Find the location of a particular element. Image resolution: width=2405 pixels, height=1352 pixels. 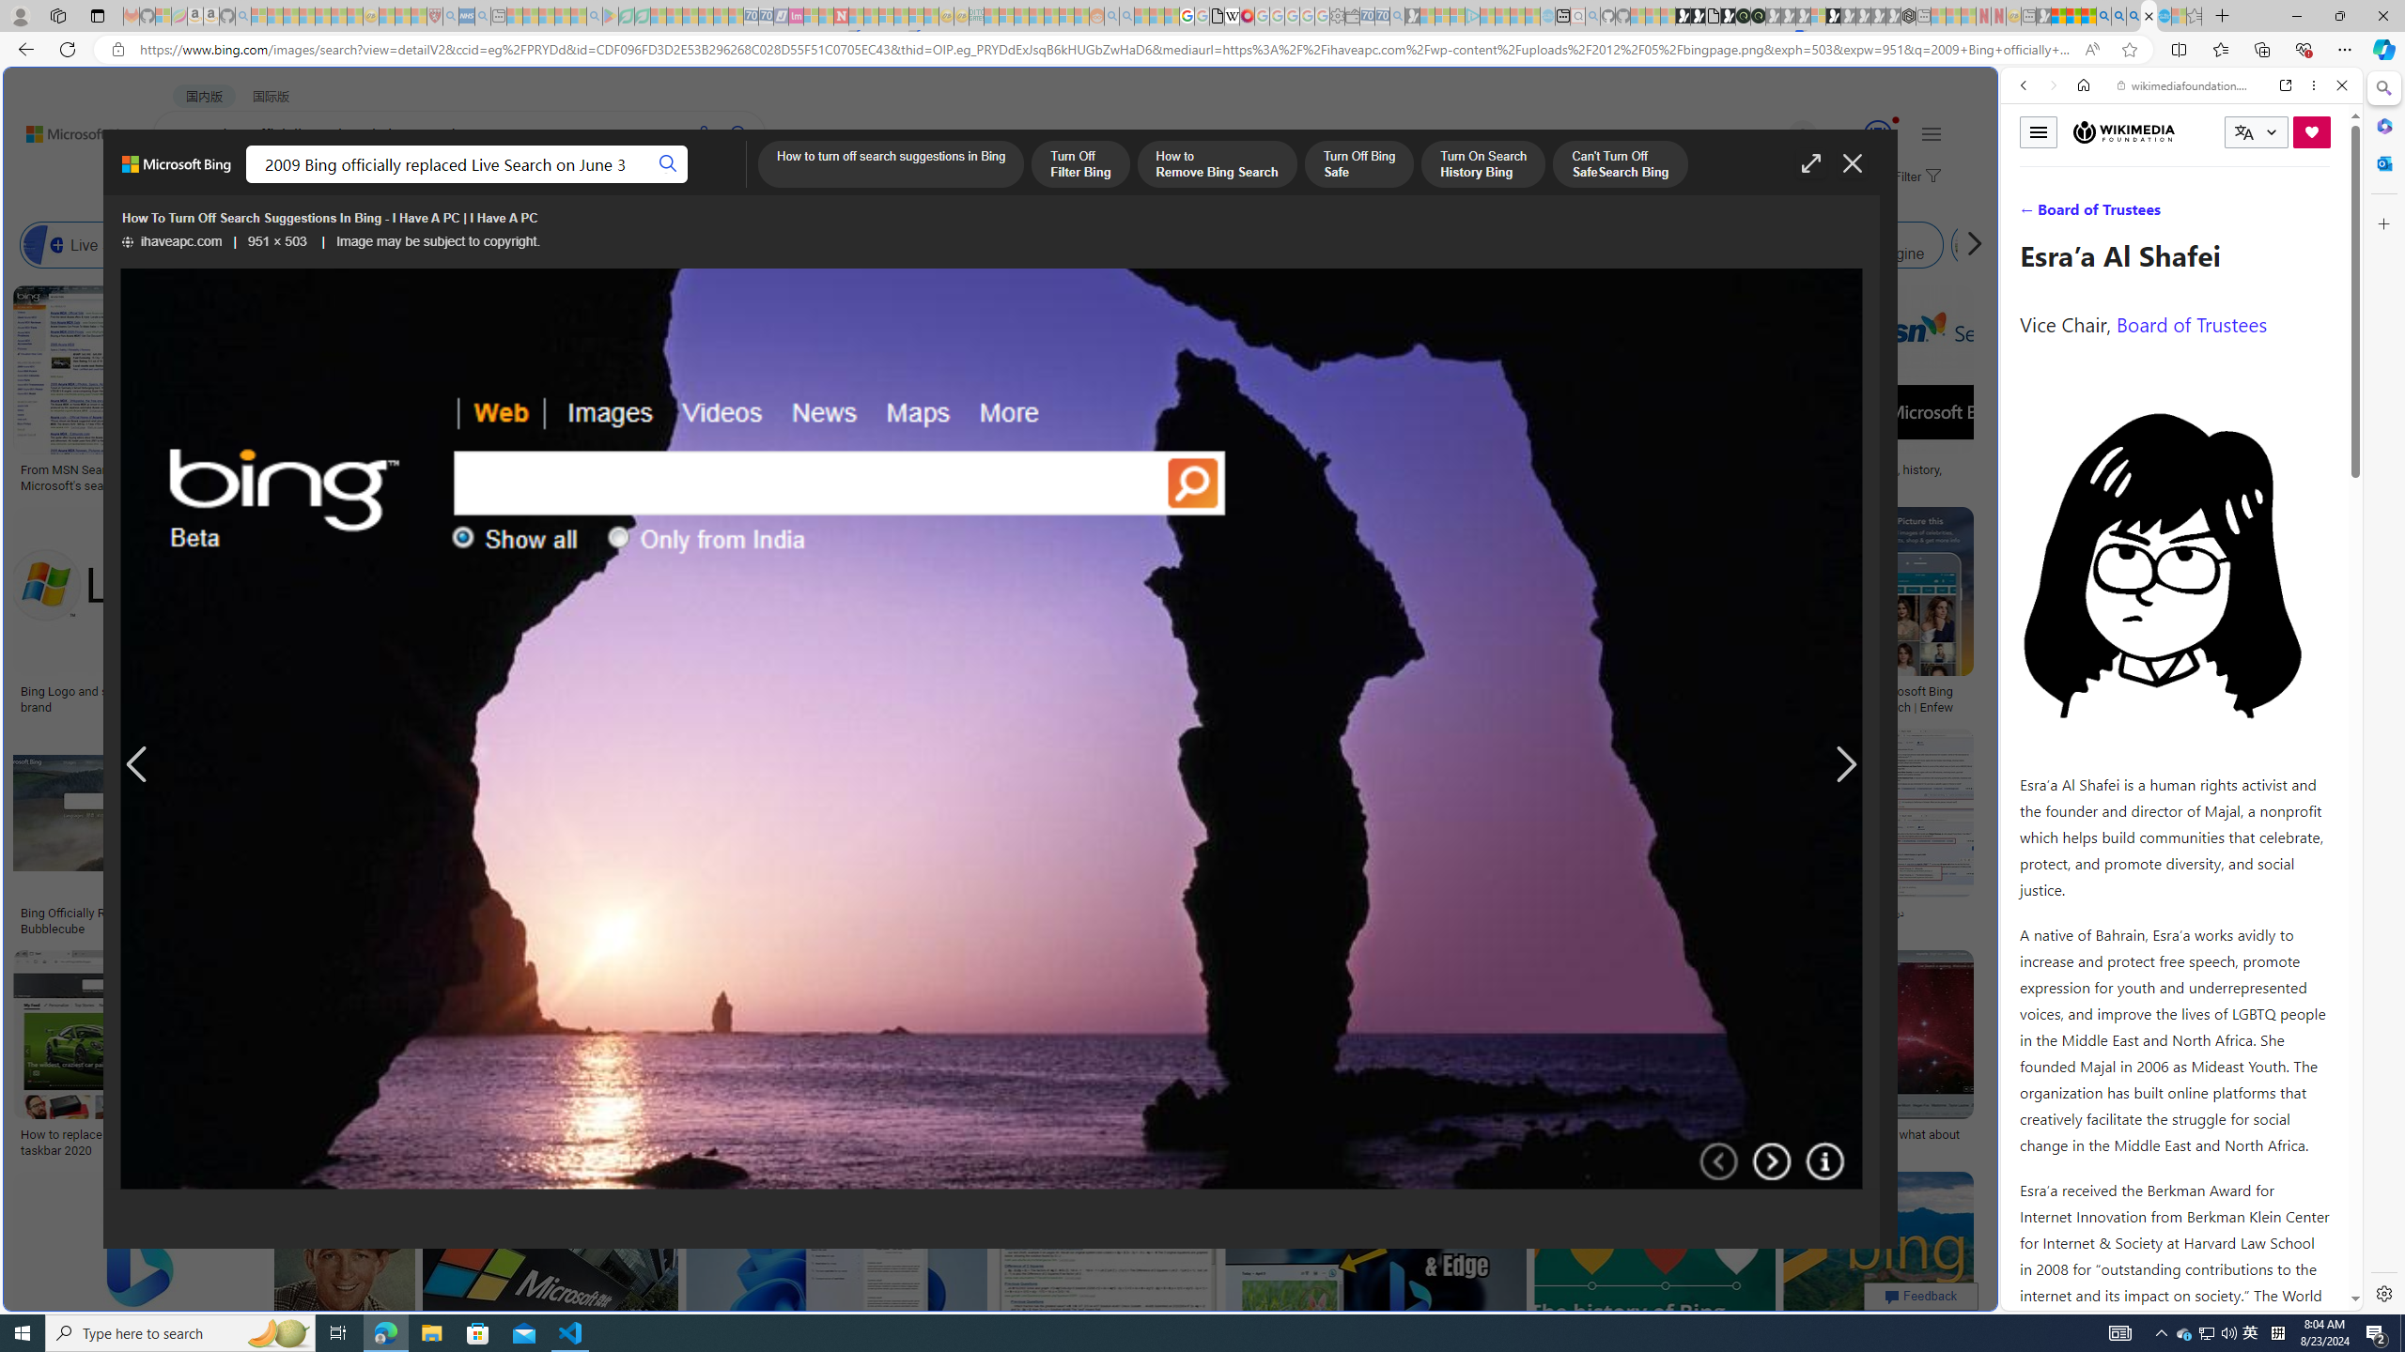

Web scope is located at coordinates (2032, 169).